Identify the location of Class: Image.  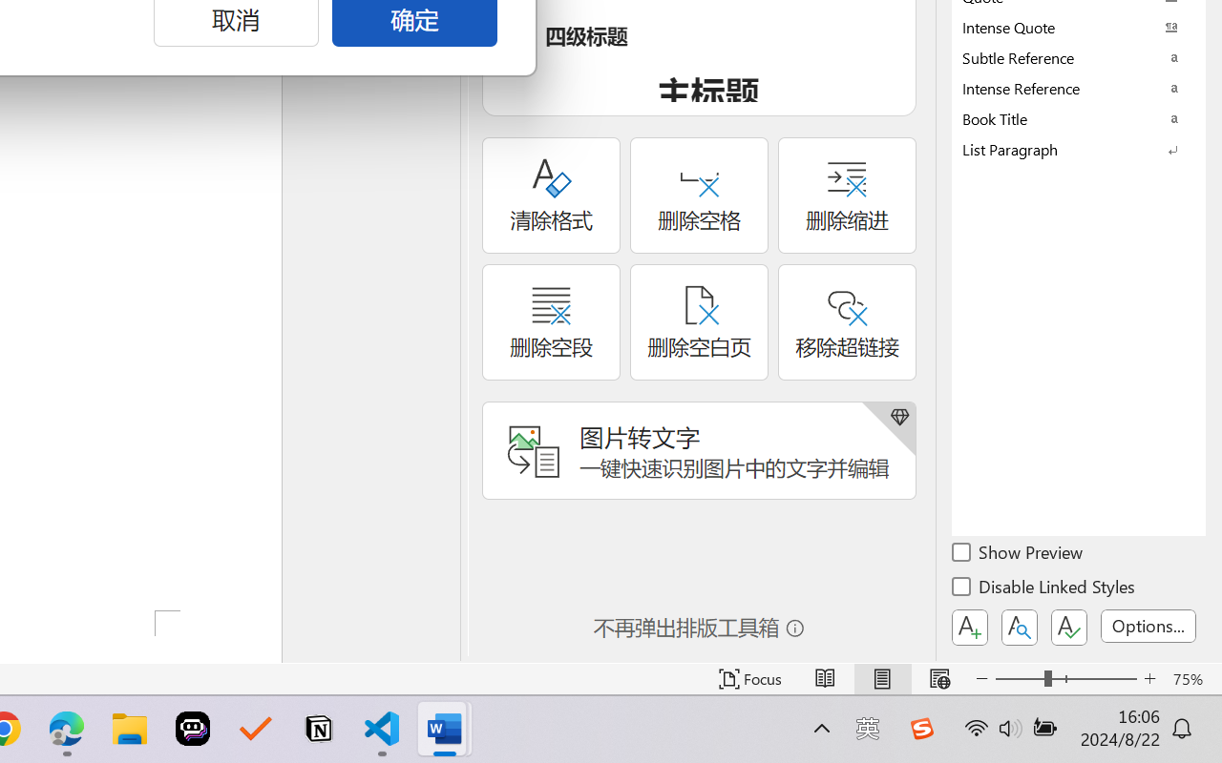
(921, 729).